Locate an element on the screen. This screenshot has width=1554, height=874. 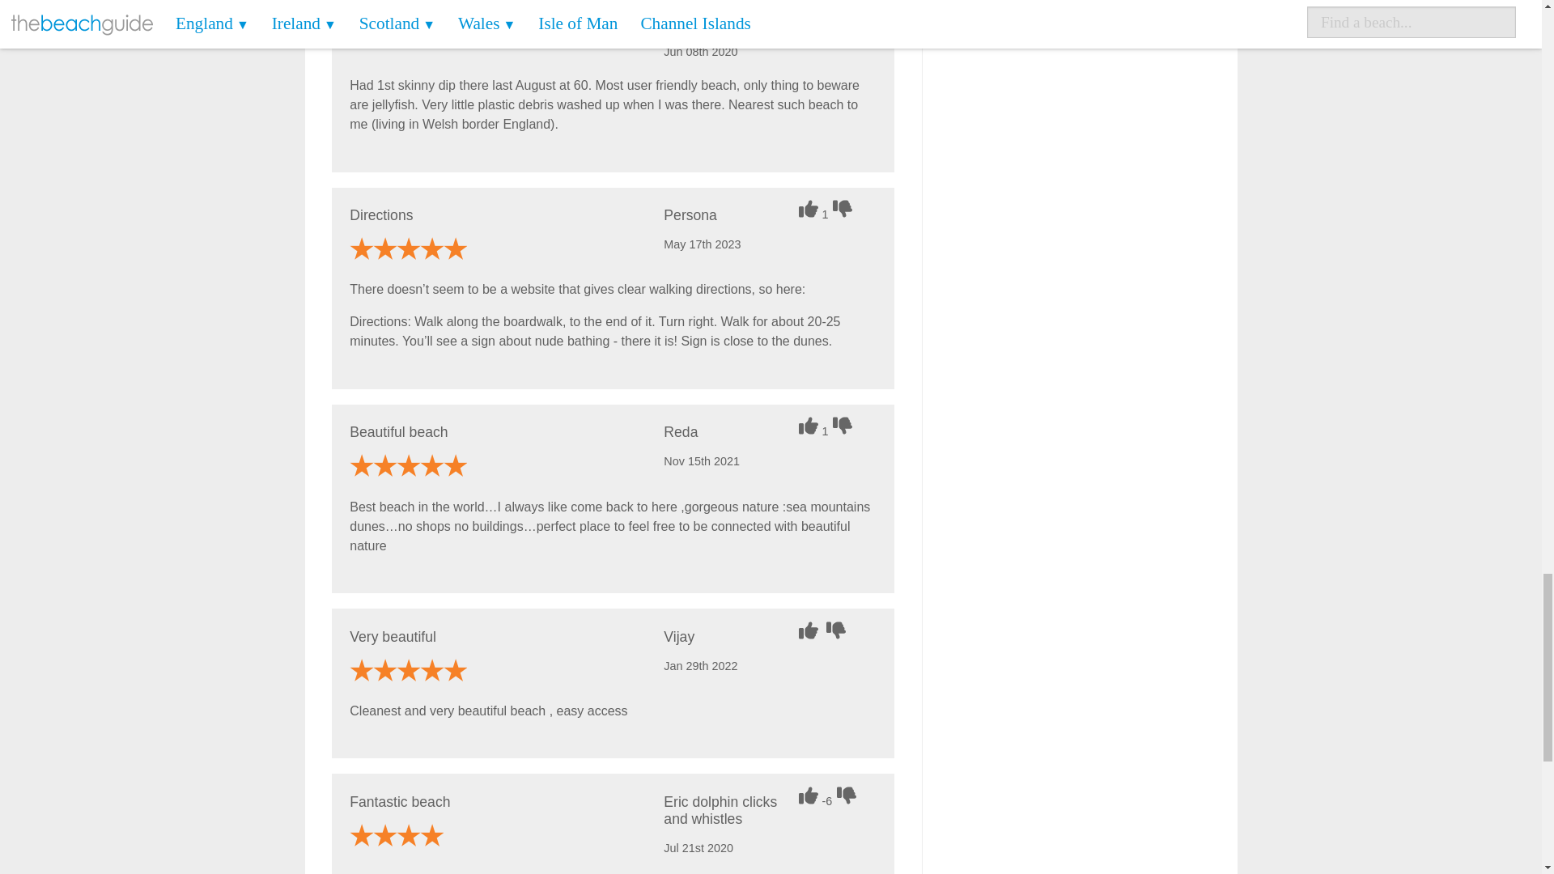
Vote down is located at coordinates (839, 630).